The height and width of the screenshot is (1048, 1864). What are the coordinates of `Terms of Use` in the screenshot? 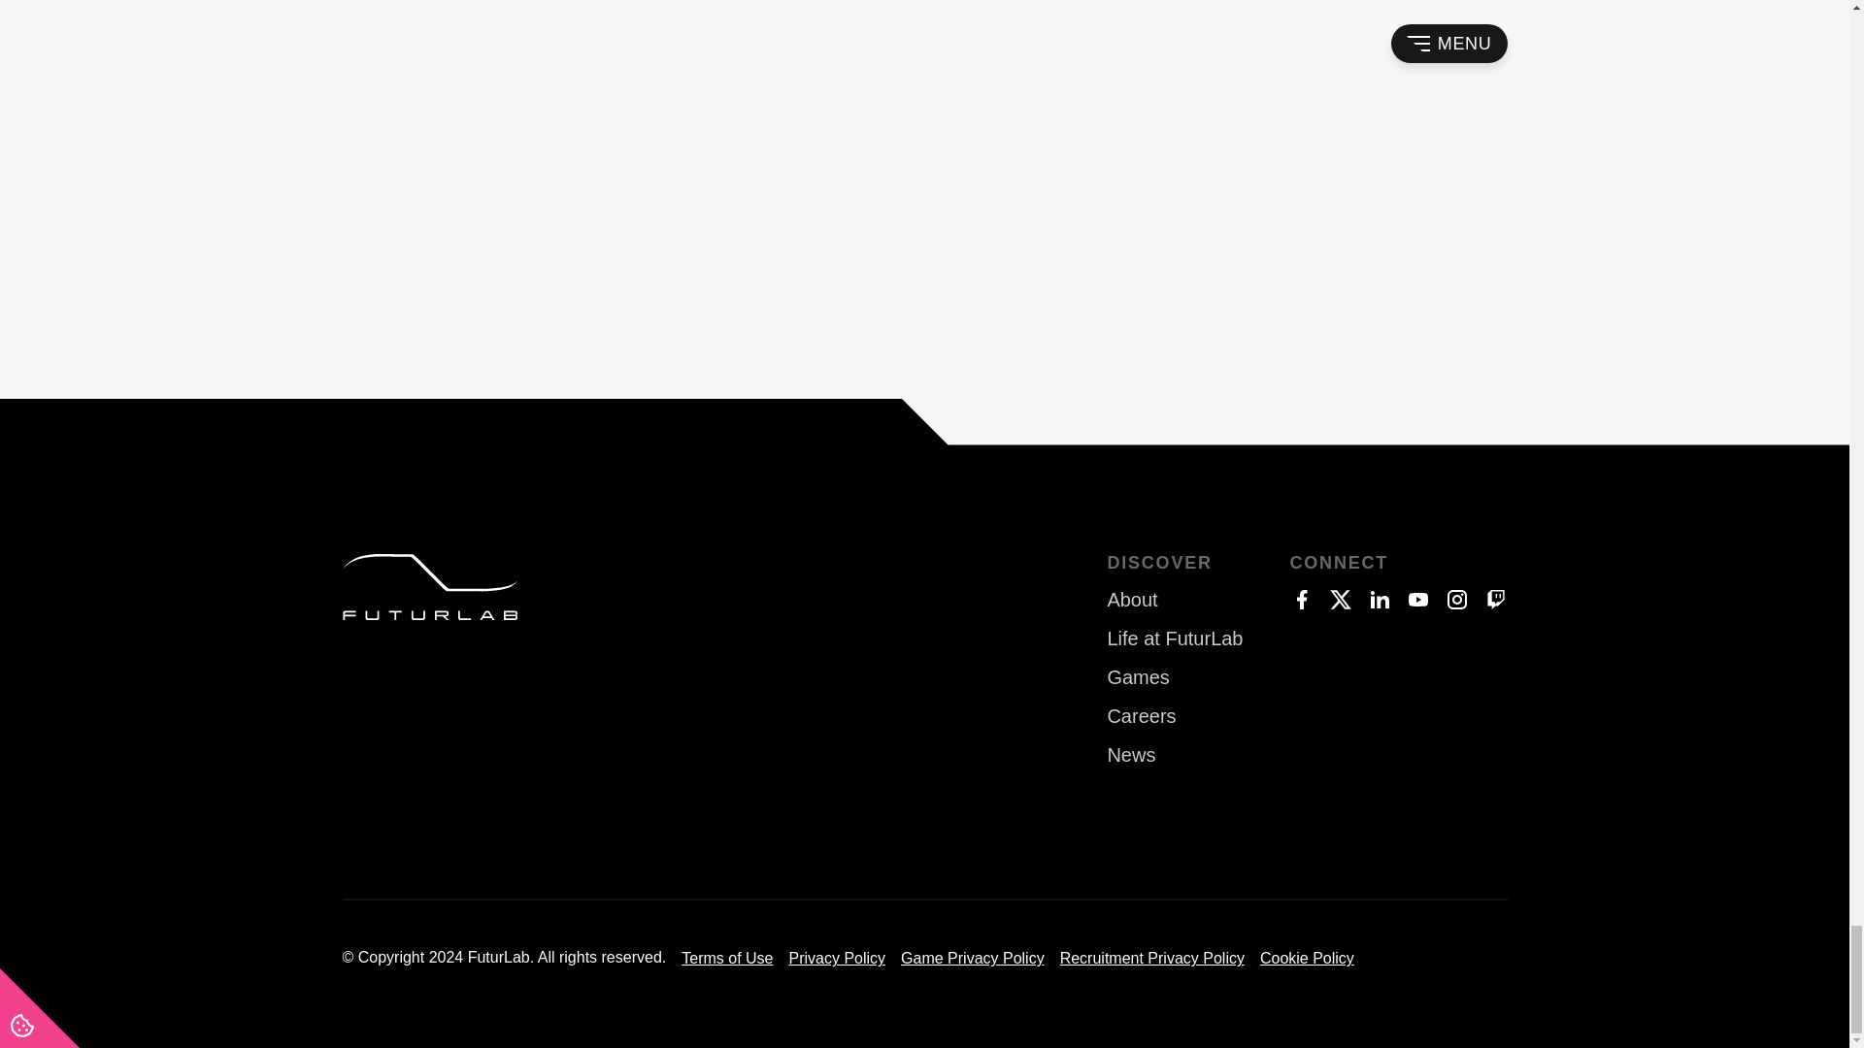 It's located at (727, 957).